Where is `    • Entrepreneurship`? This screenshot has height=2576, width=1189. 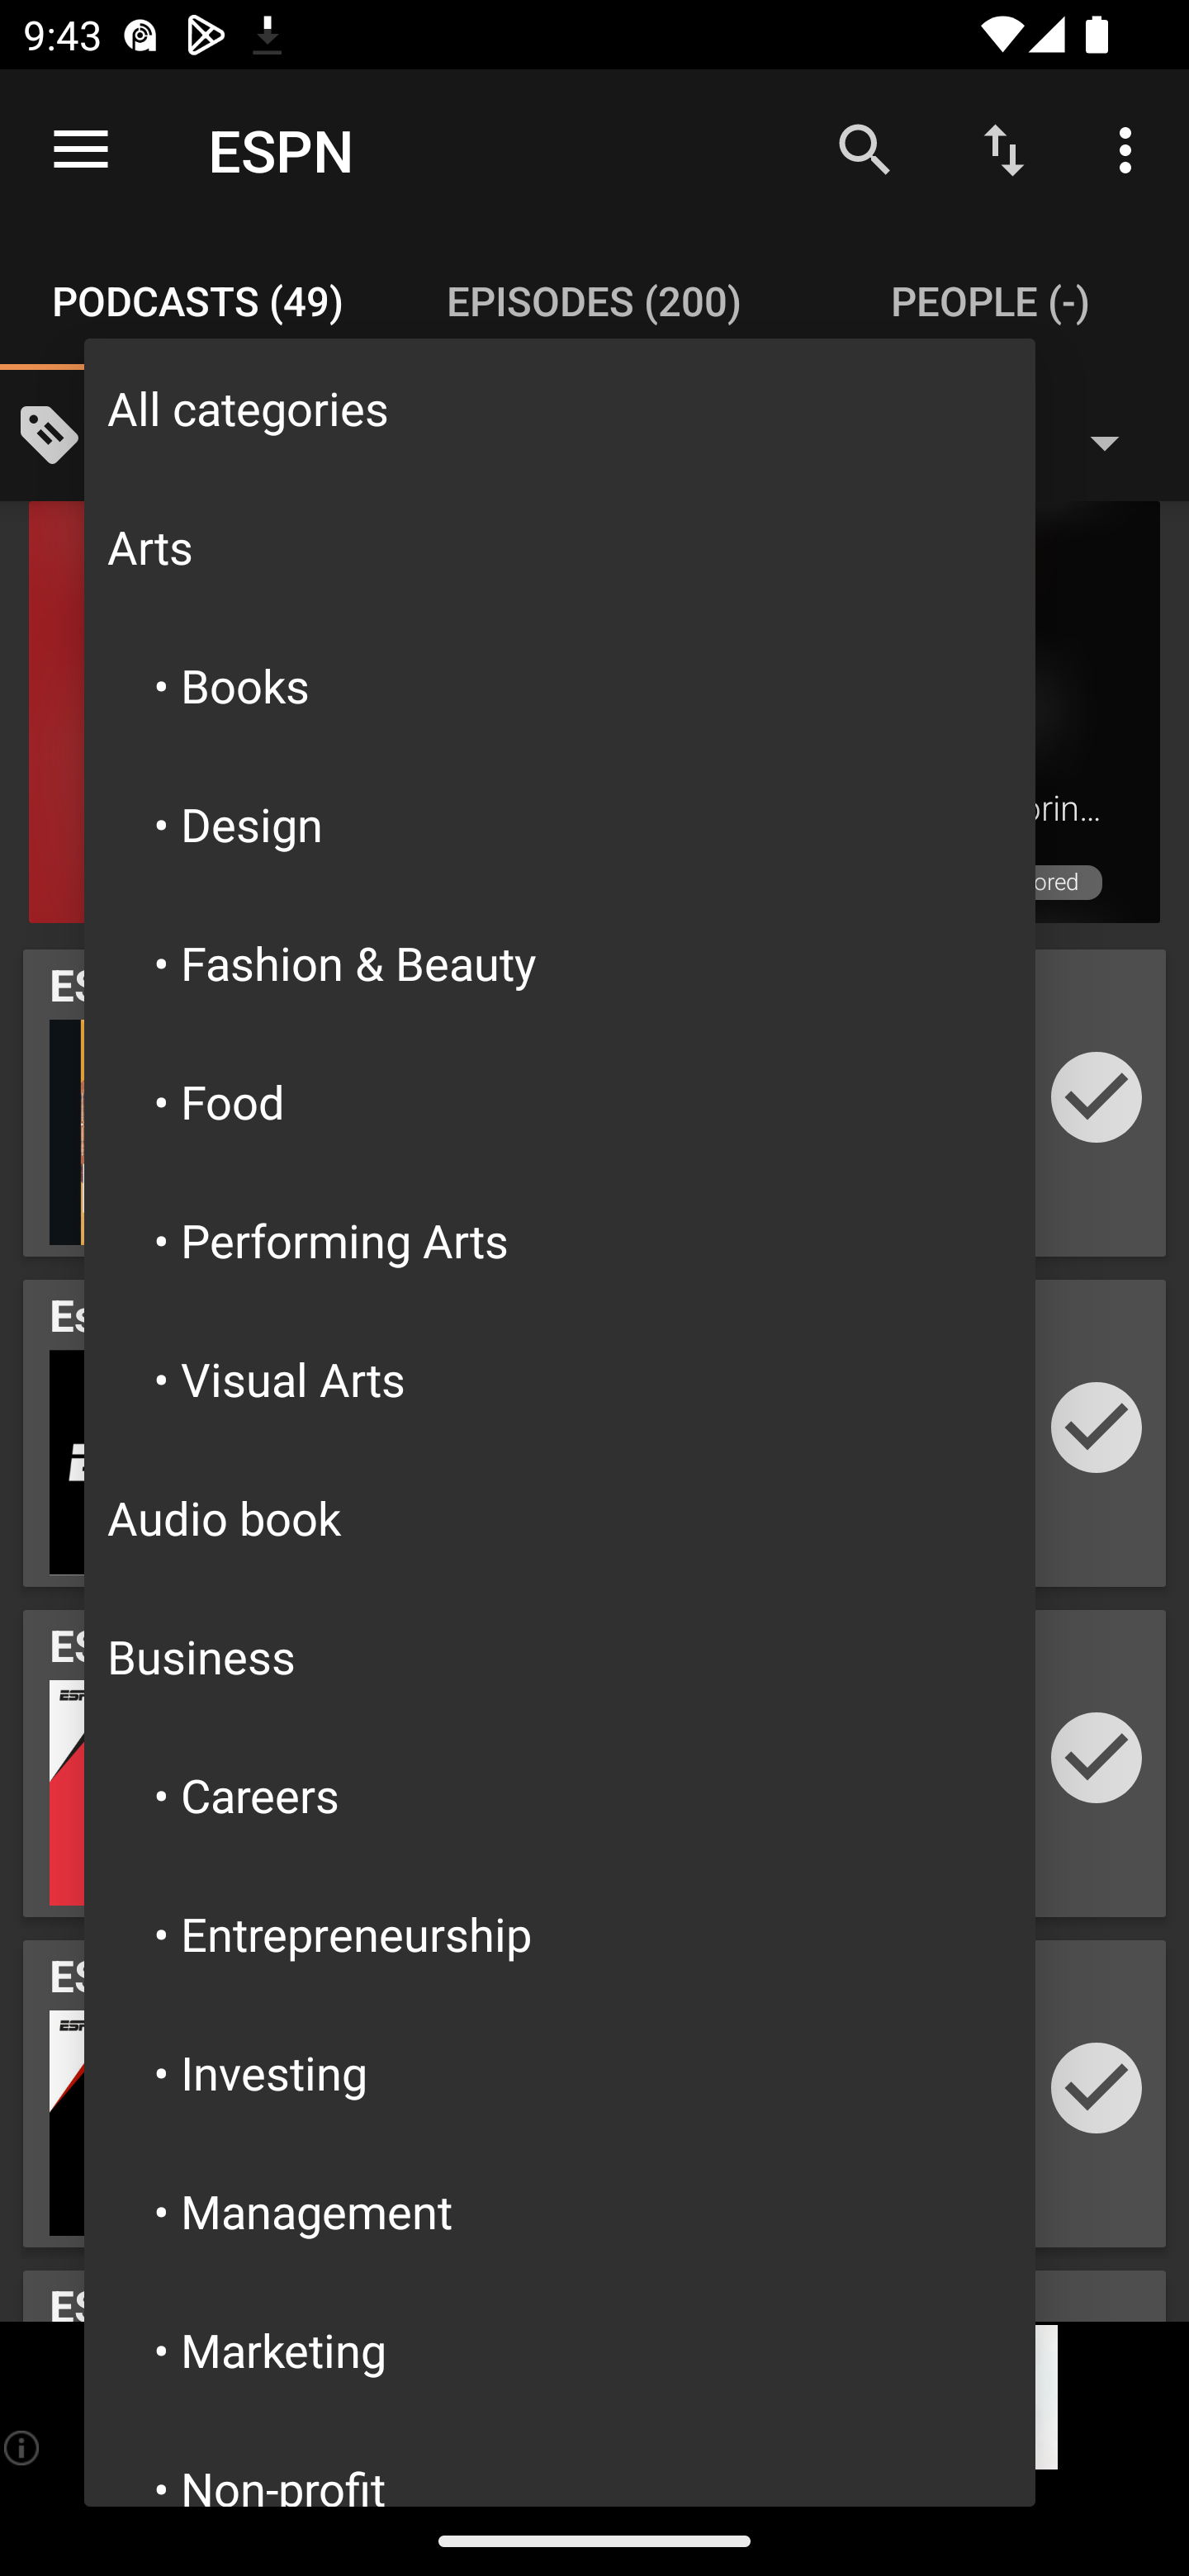     • Entrepreneurship is located at coordinates (560, 1934).